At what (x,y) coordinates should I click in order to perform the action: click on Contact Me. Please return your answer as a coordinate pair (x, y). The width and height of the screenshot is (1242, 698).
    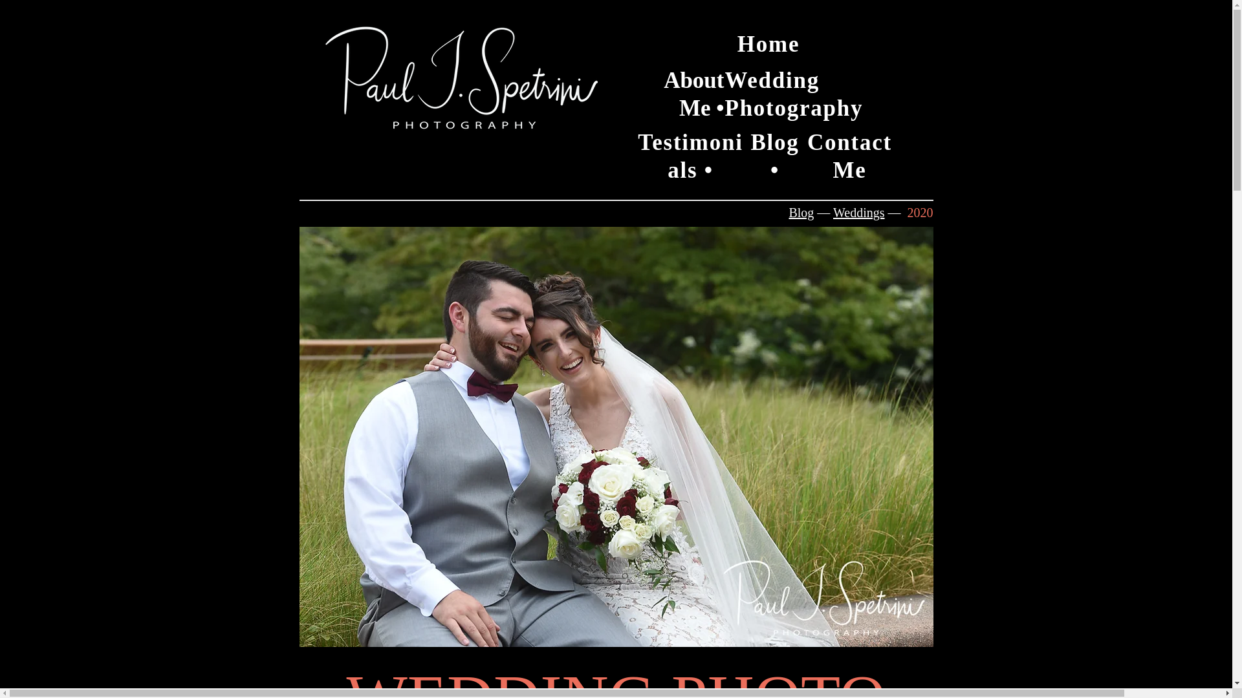
    Looking at the image, I should click on (849, 155).